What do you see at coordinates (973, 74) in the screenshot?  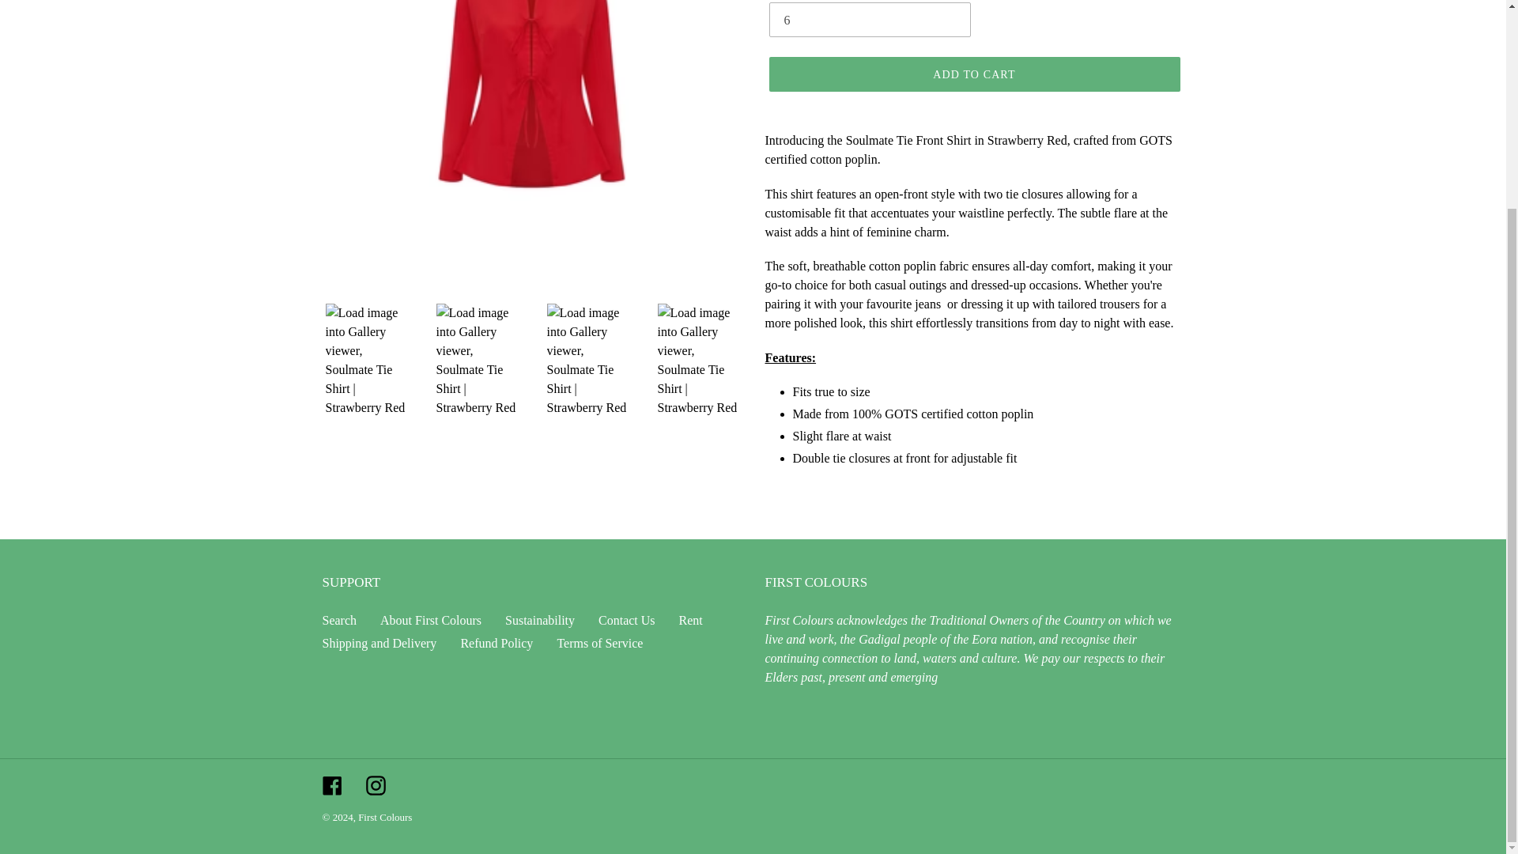 I see `ADD TO CART` at bounding box center [973, 74].